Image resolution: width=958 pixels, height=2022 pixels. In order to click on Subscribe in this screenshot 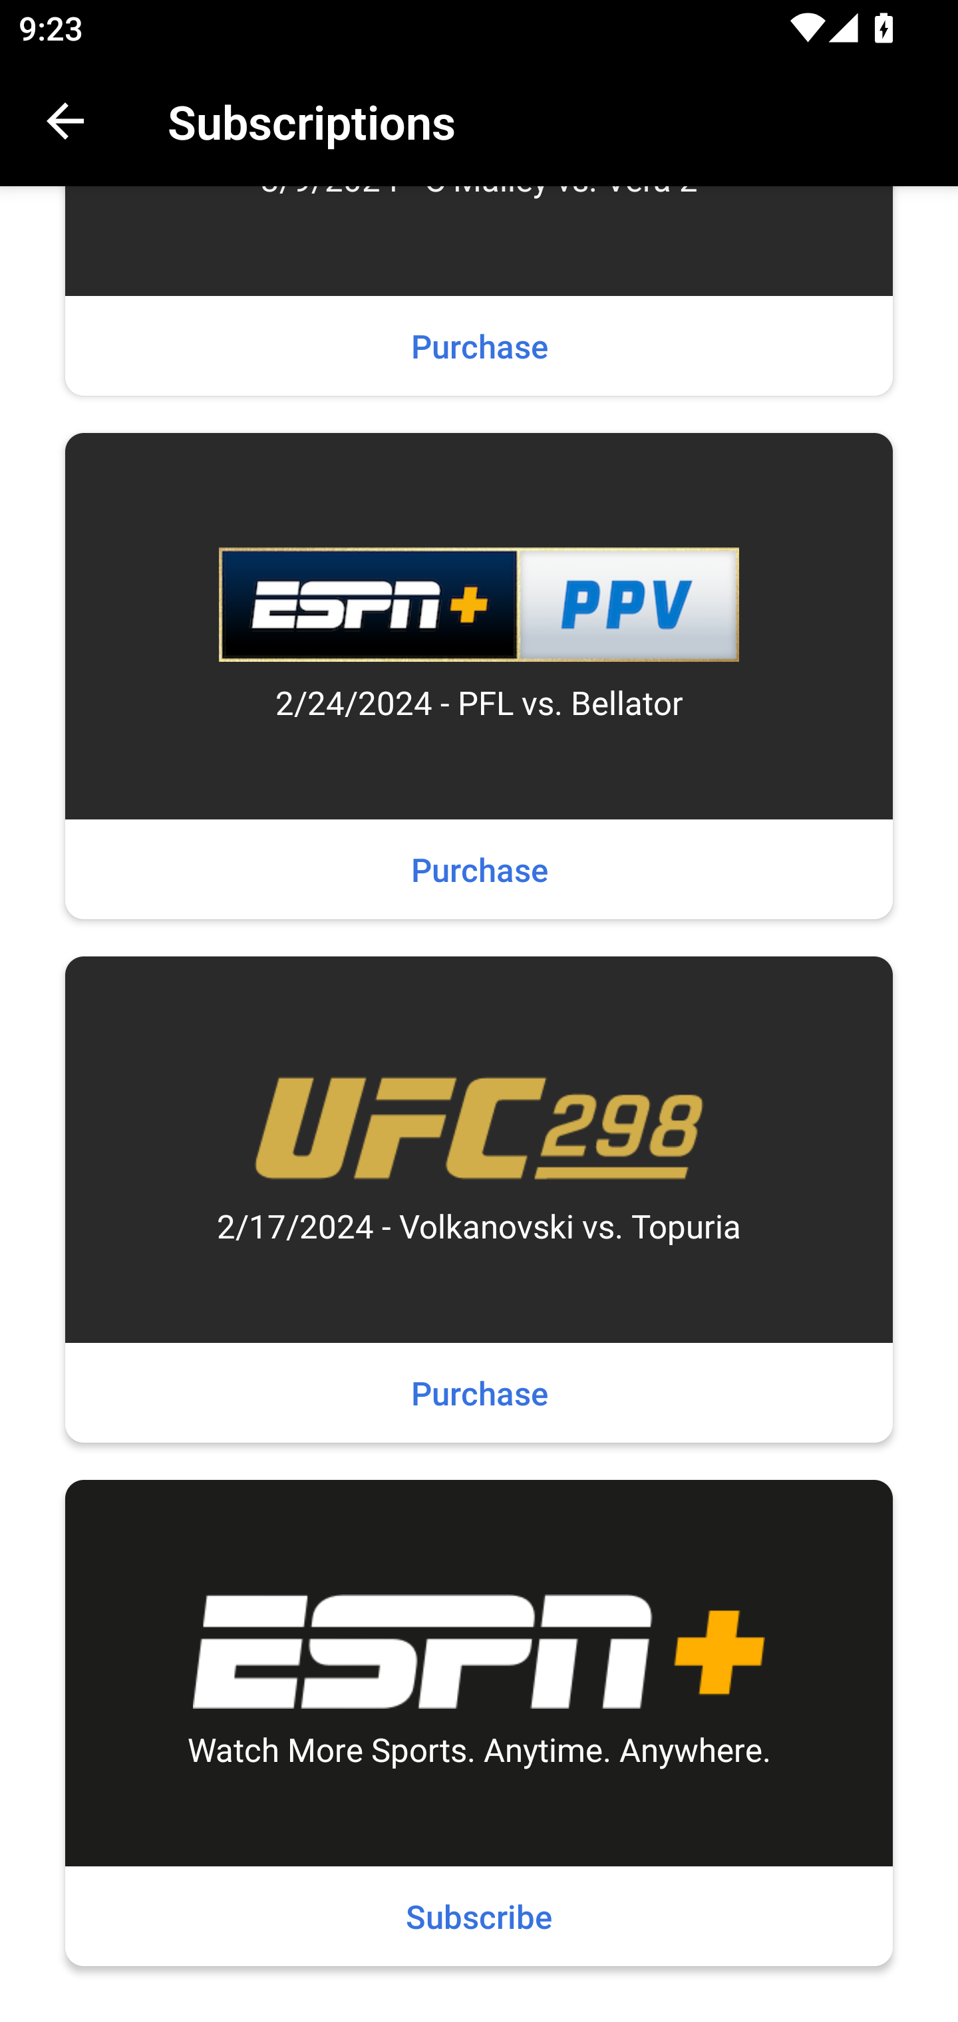, I will do `click(479, 1916)`.